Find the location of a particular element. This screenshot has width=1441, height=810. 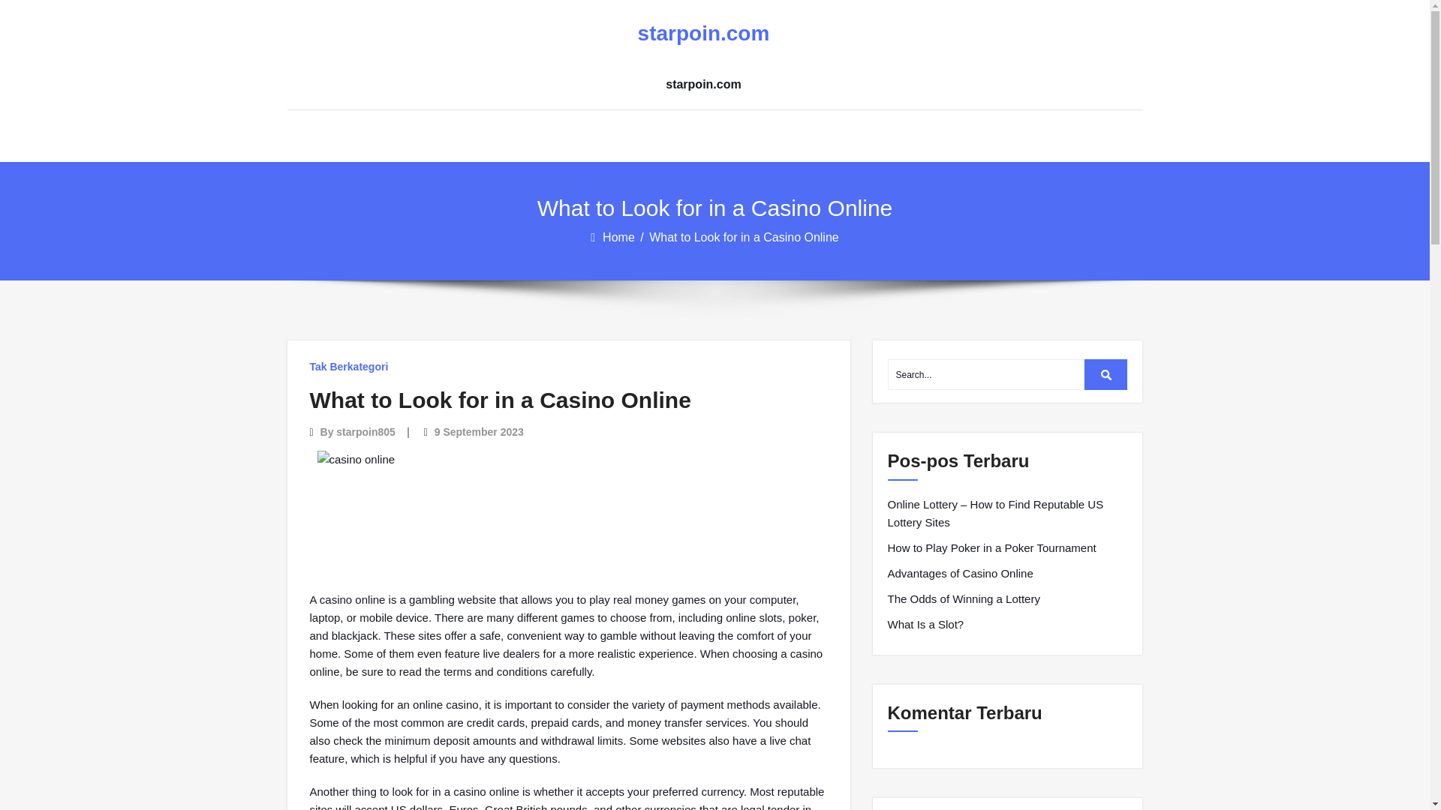

starpoin.com is located at coordinates (702, 34).